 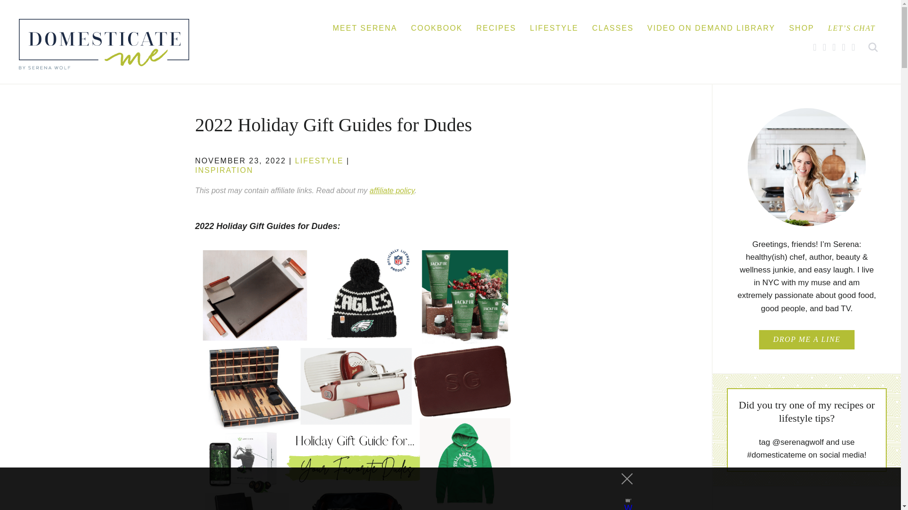 What do you see at coordinates (801, 27) in the screenshot?
I see `SHOP` at bounding box center [801, 27].